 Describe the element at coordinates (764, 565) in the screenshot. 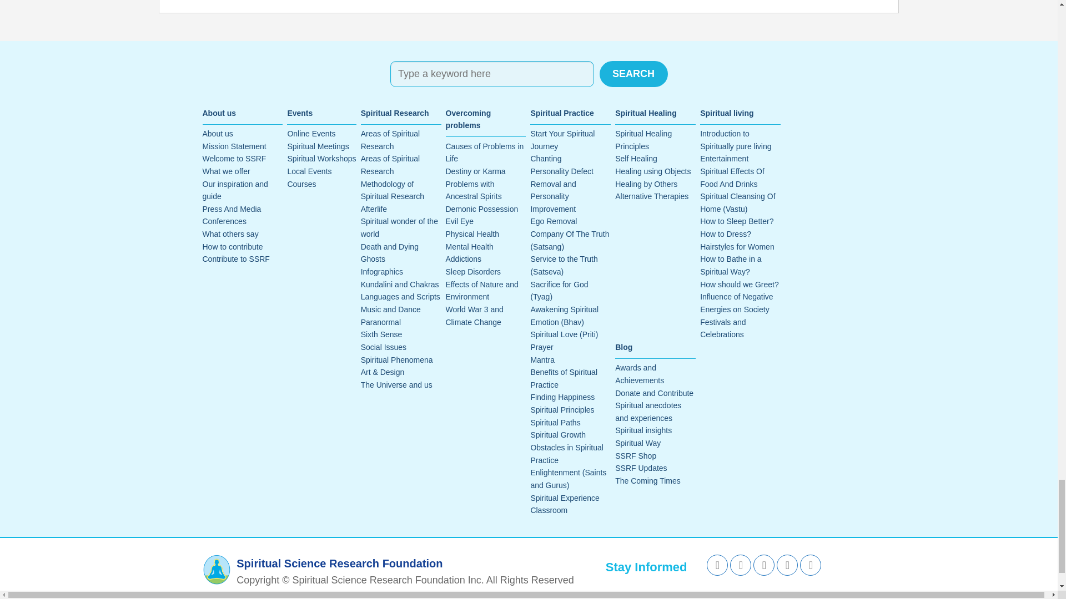

I see `Youtube` at that location.